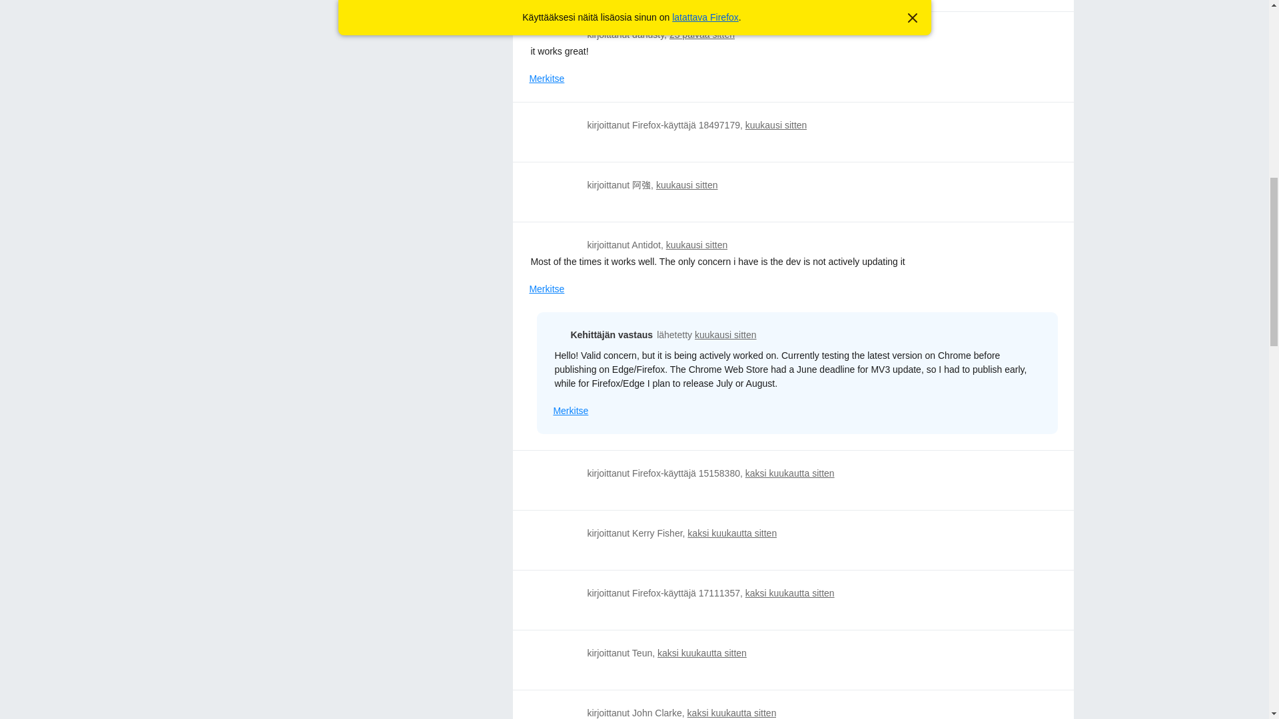  What do you see at coordinates (776, 125) in the screenshot?
I see `kuukausi sitten` at bounding box center [776, 125].